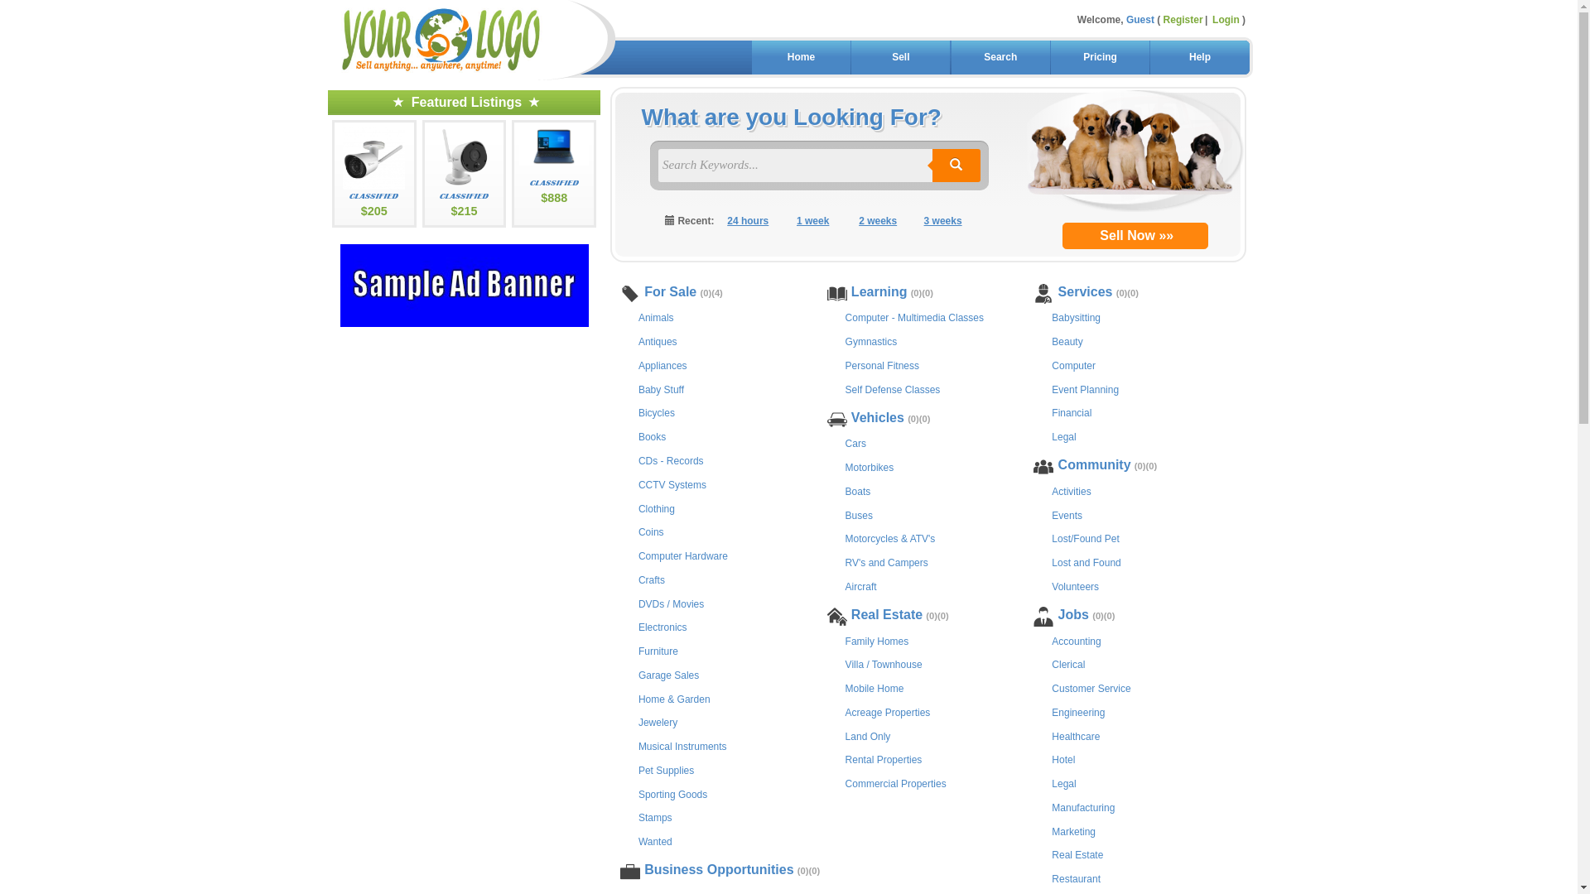 The image size is (1590, 894). What do you see at coordinates (658, 651) in the screenshot?
I see `Furniture` at bounding box center [658, 651].